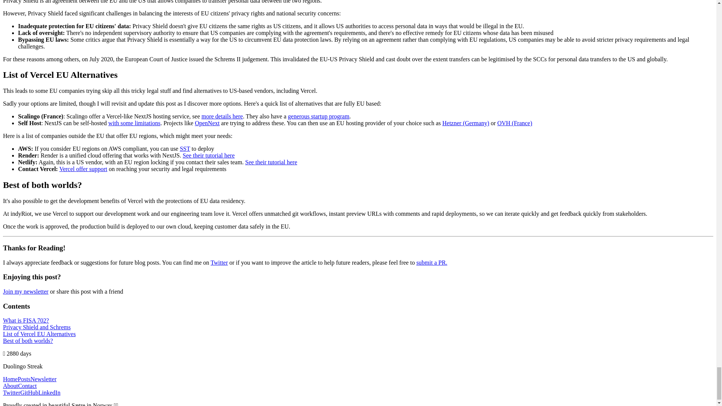 Image resolution: width=722 pixels, height=406 pixels. I want to click on Vercel offer support, so click(83, 168).